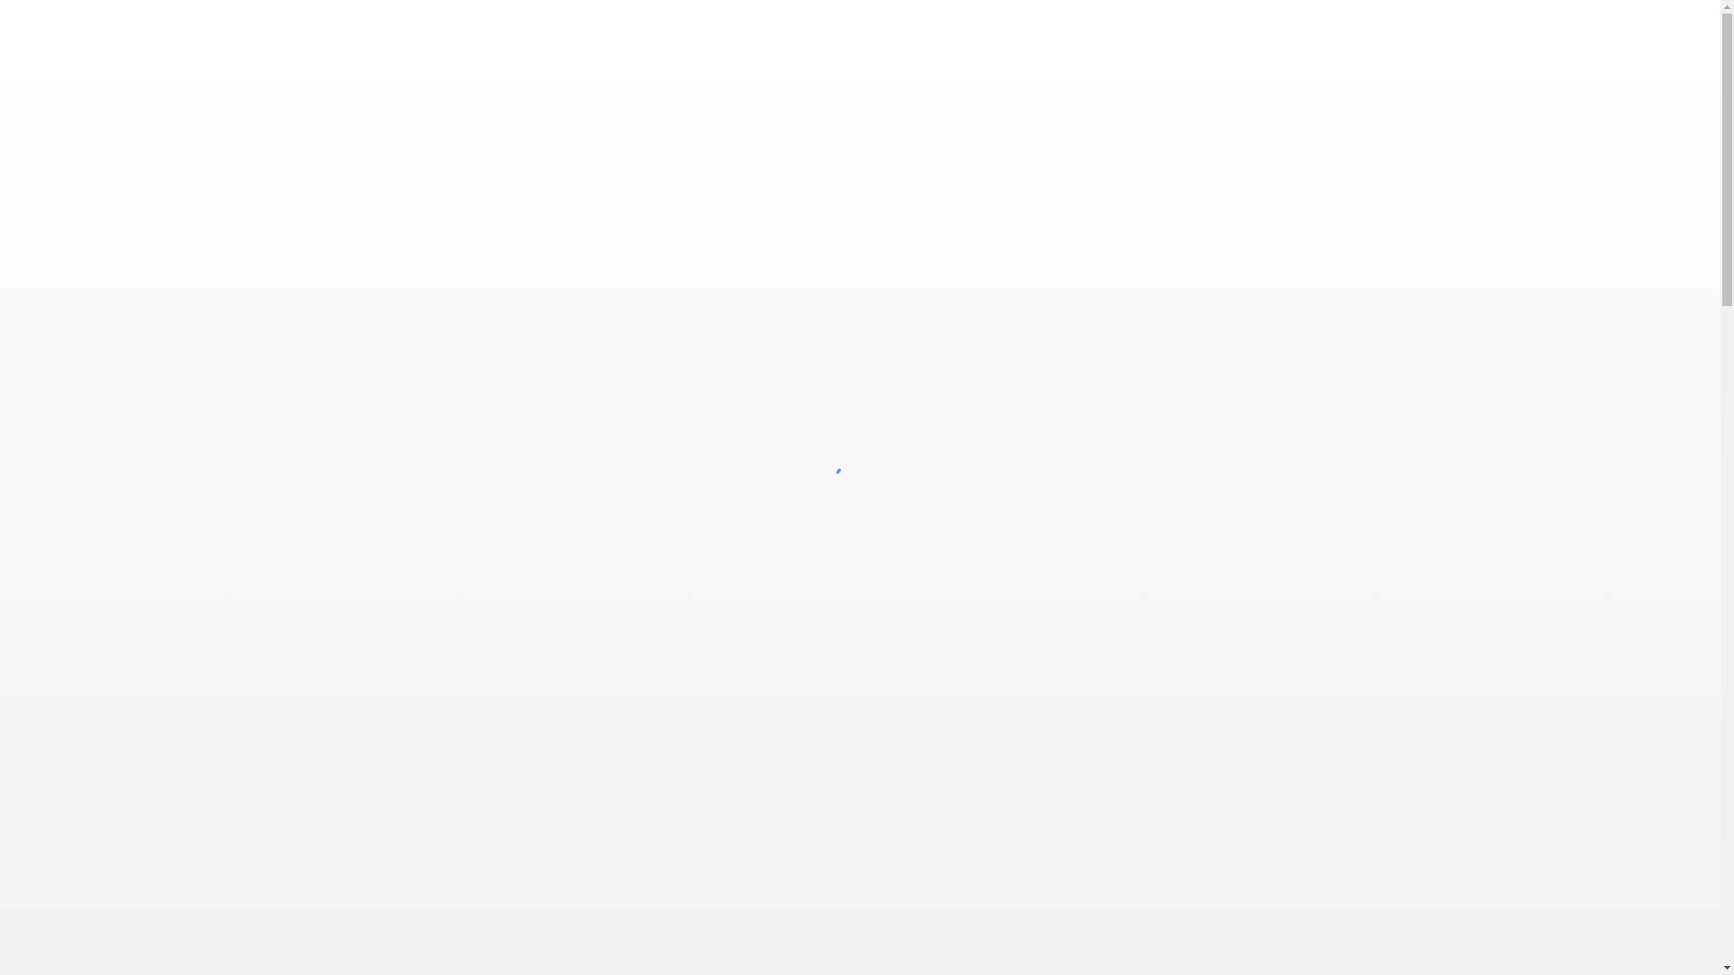 This screenshot has height=975, width=1734. Describe the element at coordinates (536, 847) in the screenshot. I see `Dementie - Omgaan met` at that location.